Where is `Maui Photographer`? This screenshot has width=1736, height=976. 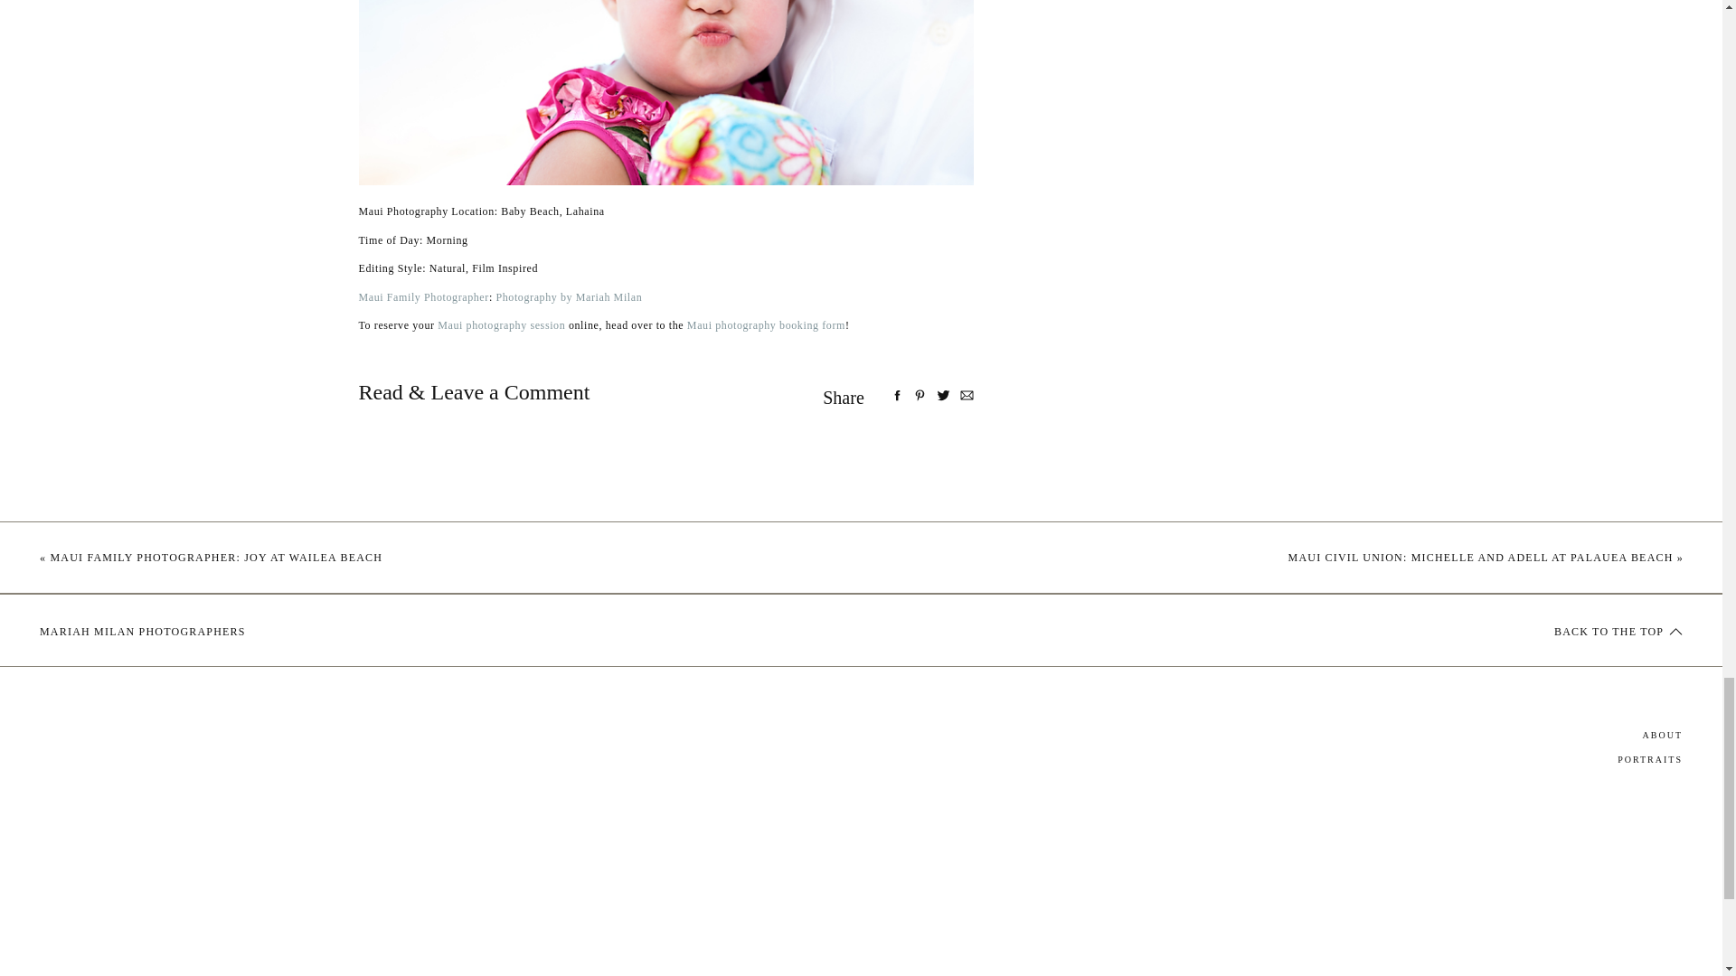
Maui Photographer is located at coordinates (568, 296).